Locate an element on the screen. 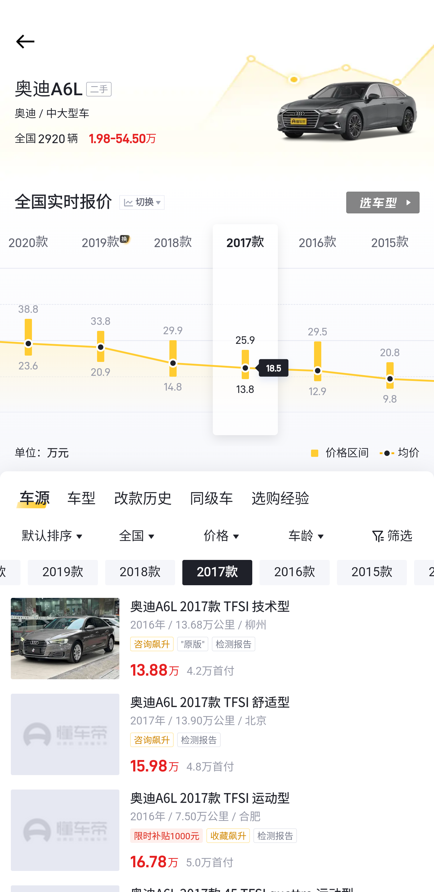  2019 款 33.8 20.9 is located at coordinates (101, 330).